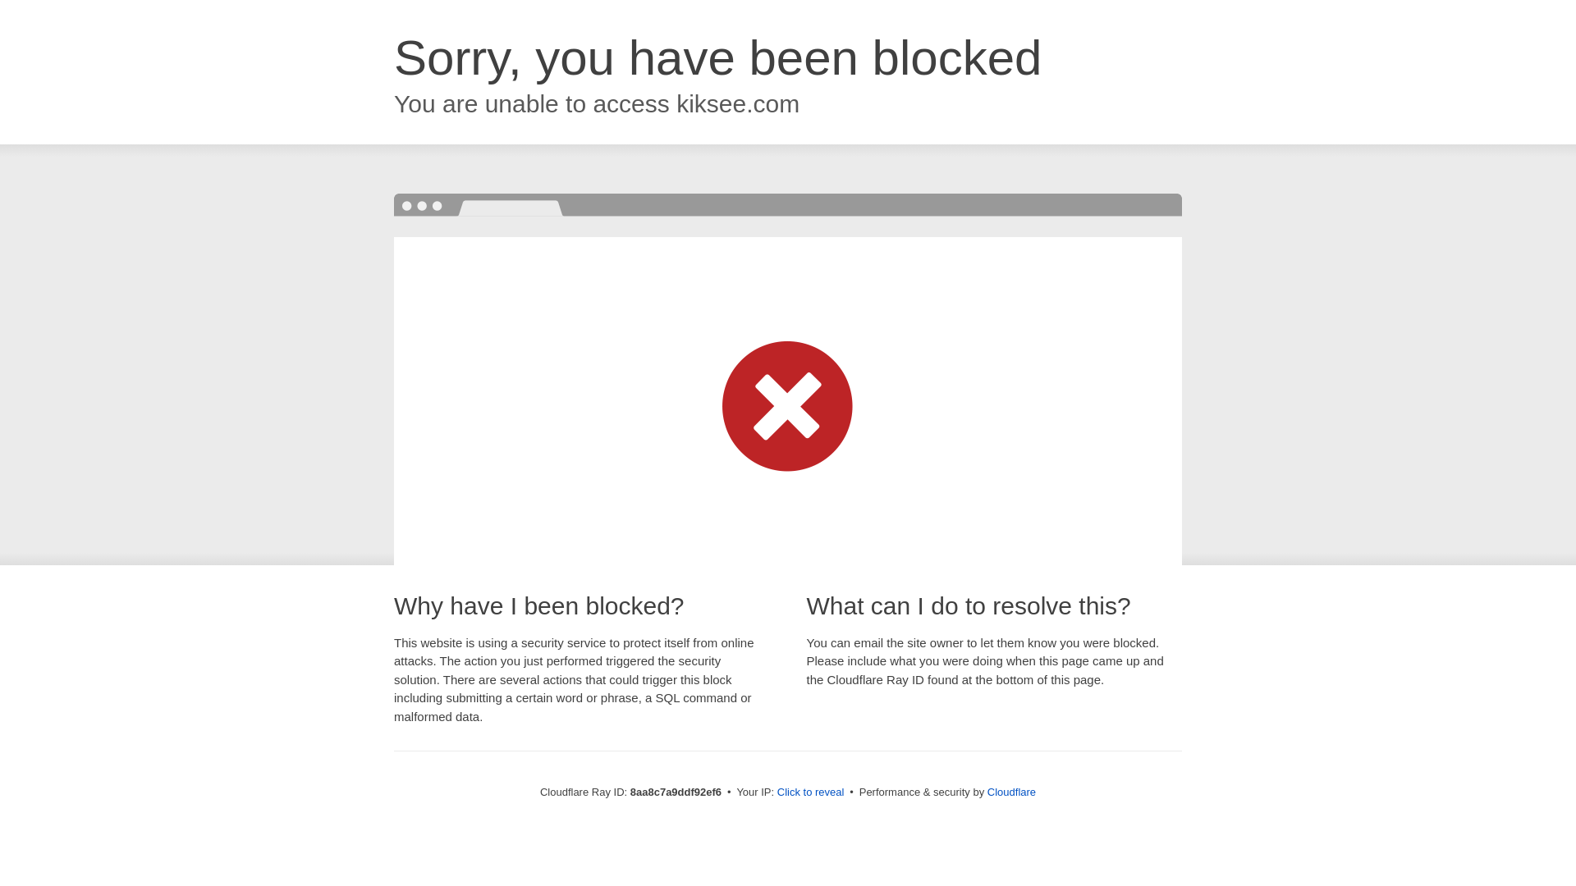 Image resolution: width=1576 pixels, height=886 pixels. What do you see at coordinates (1011, 792) in the screenshot?
I see `Cloudflare` at bounding box center [1011, 792].